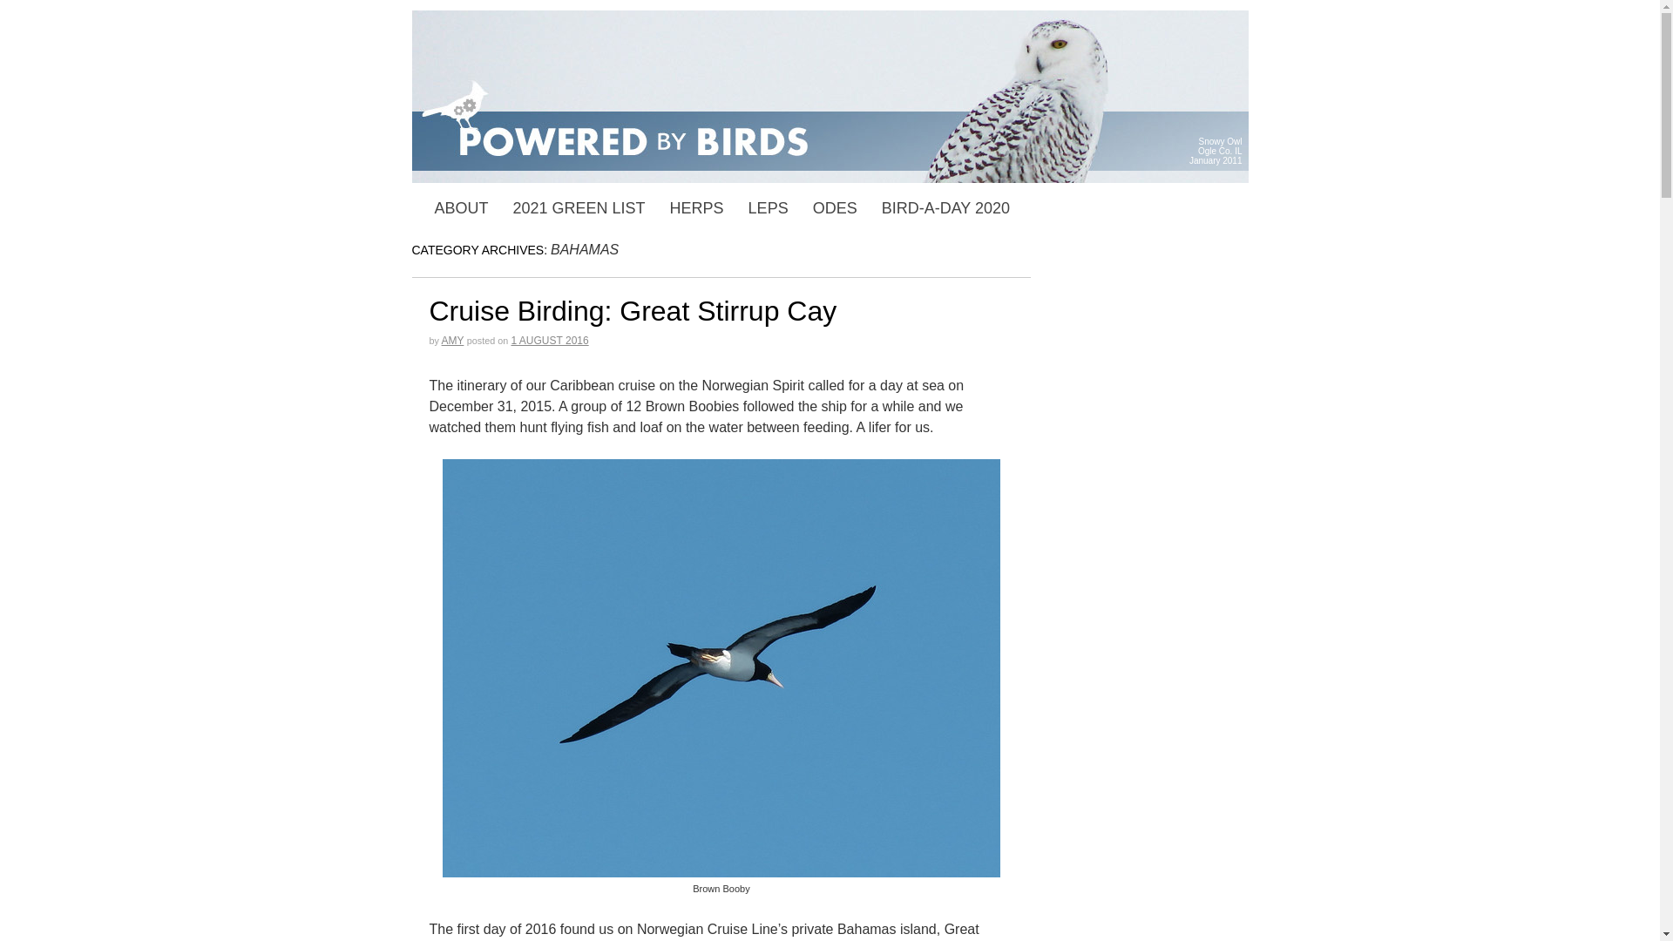 This screenshot has height=941, width=1673. I want to click on BIRD-A-DAY 2020, so click(946, 208).